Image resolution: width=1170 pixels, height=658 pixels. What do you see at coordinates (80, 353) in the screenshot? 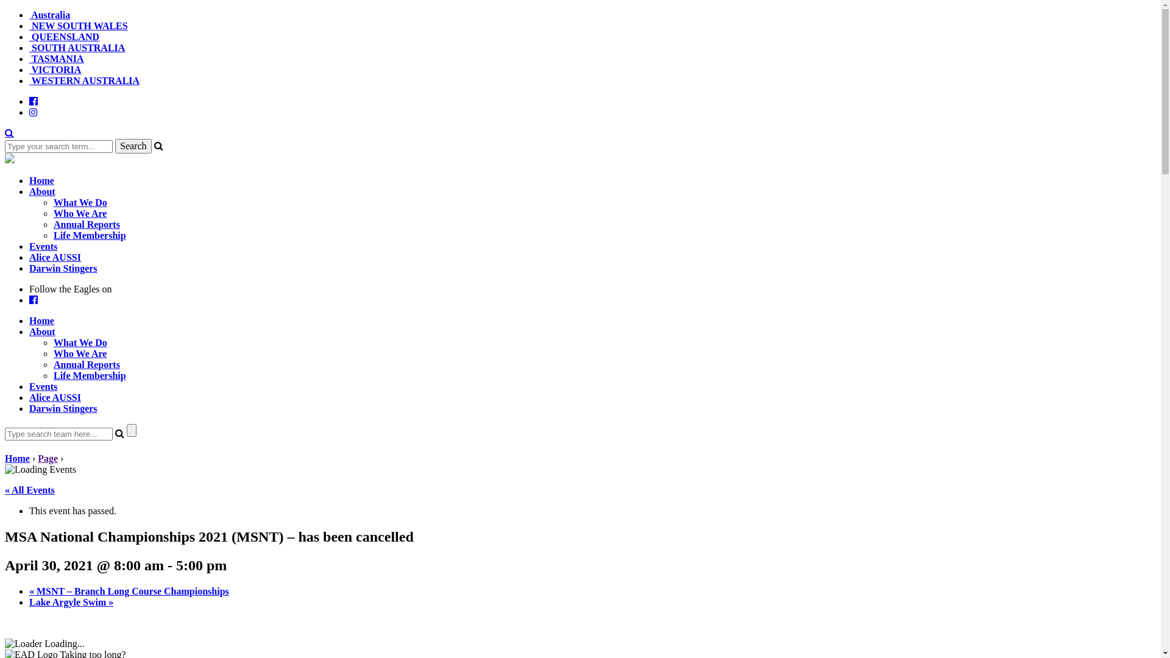
I see `Who We Are` at bounding box center [80, 353].